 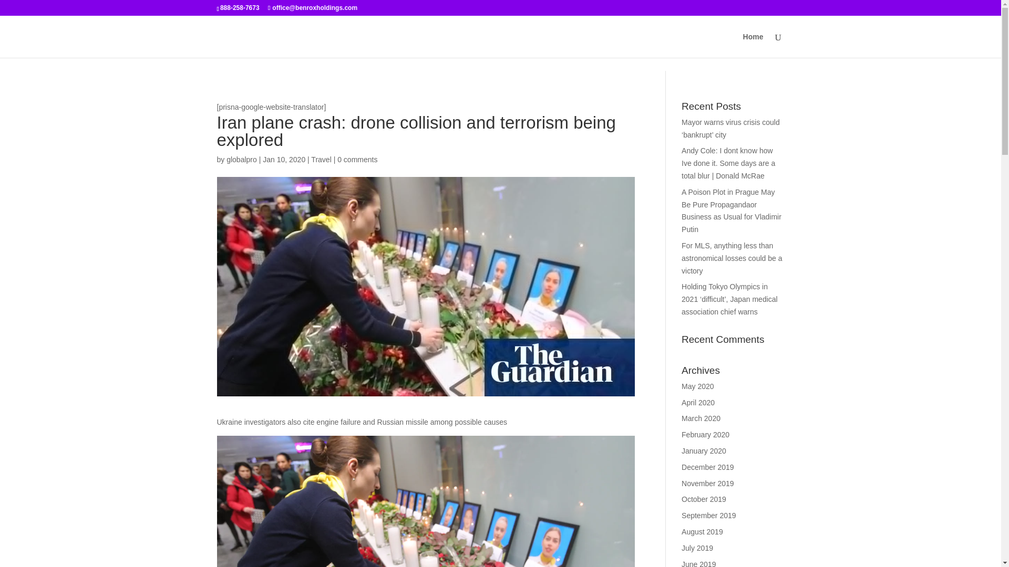 What do you see at coordinates (242, 160) in the screenshot?
I see `Posts by globalpro` at bounding box center [242, 160].